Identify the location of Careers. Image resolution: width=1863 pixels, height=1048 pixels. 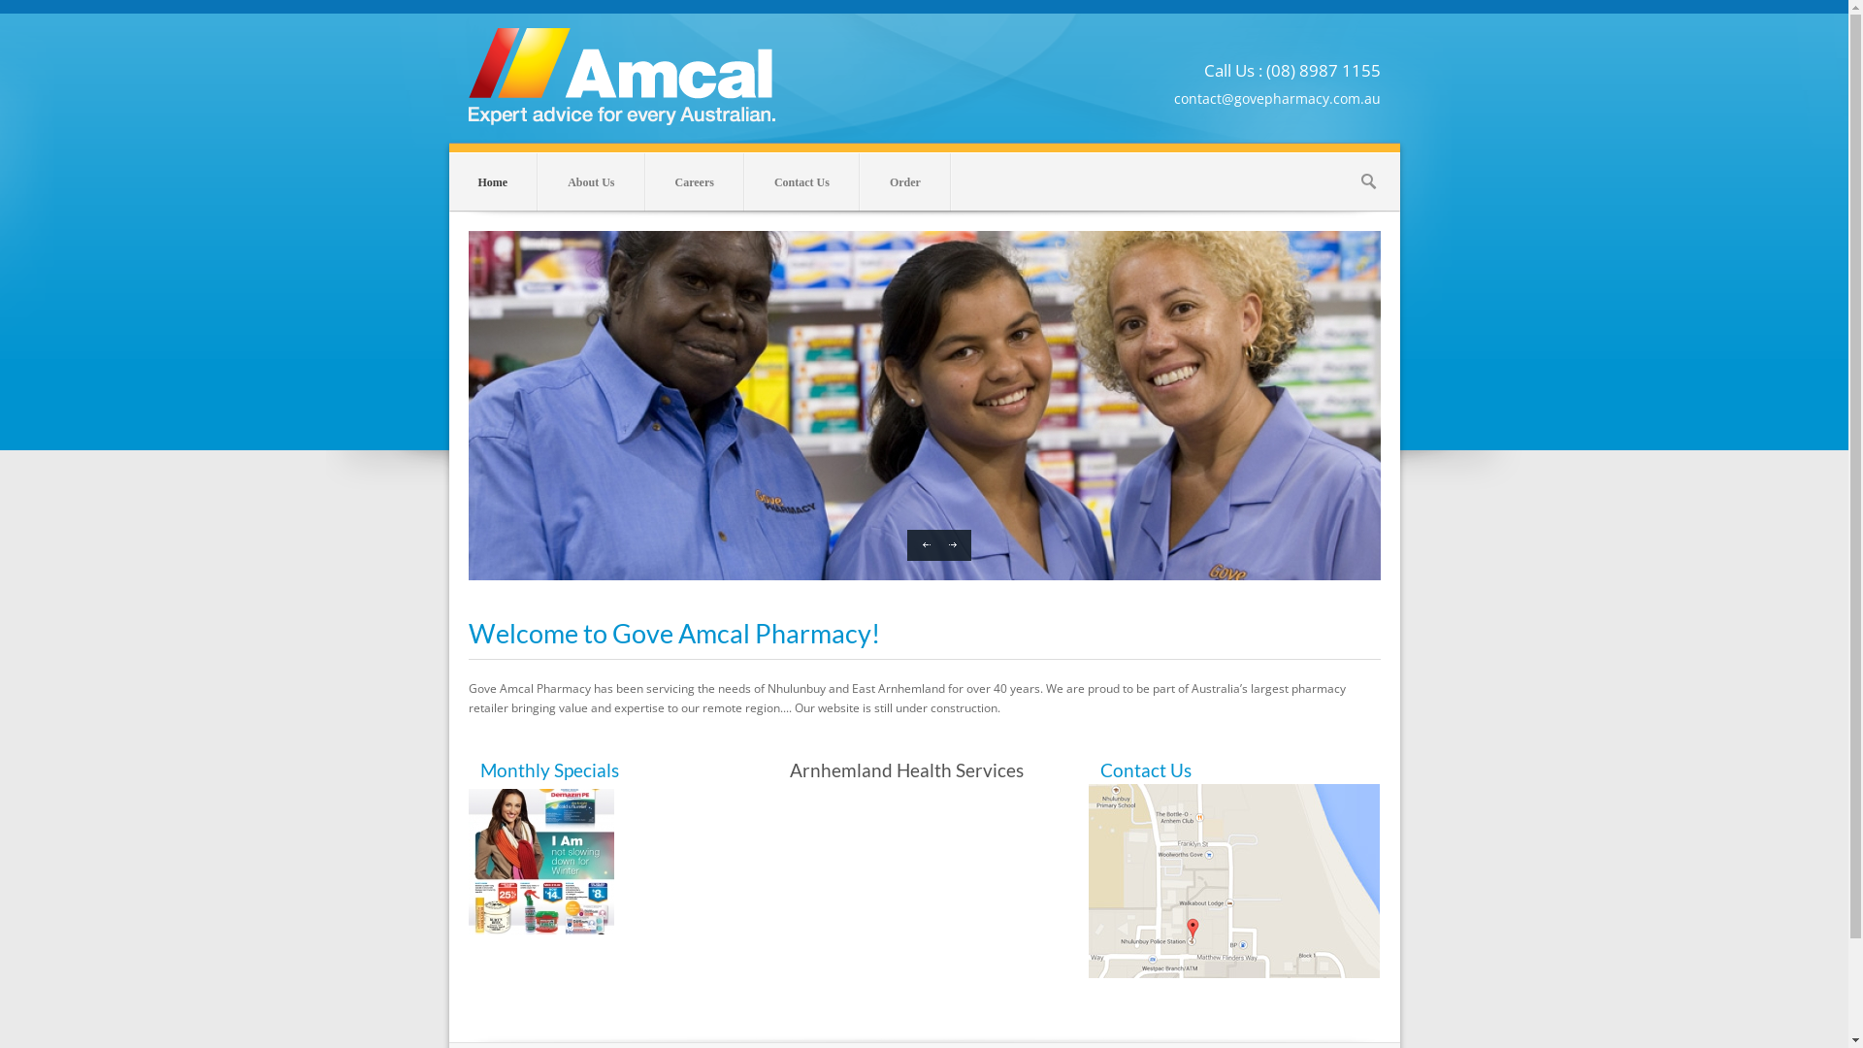
(695, 182).